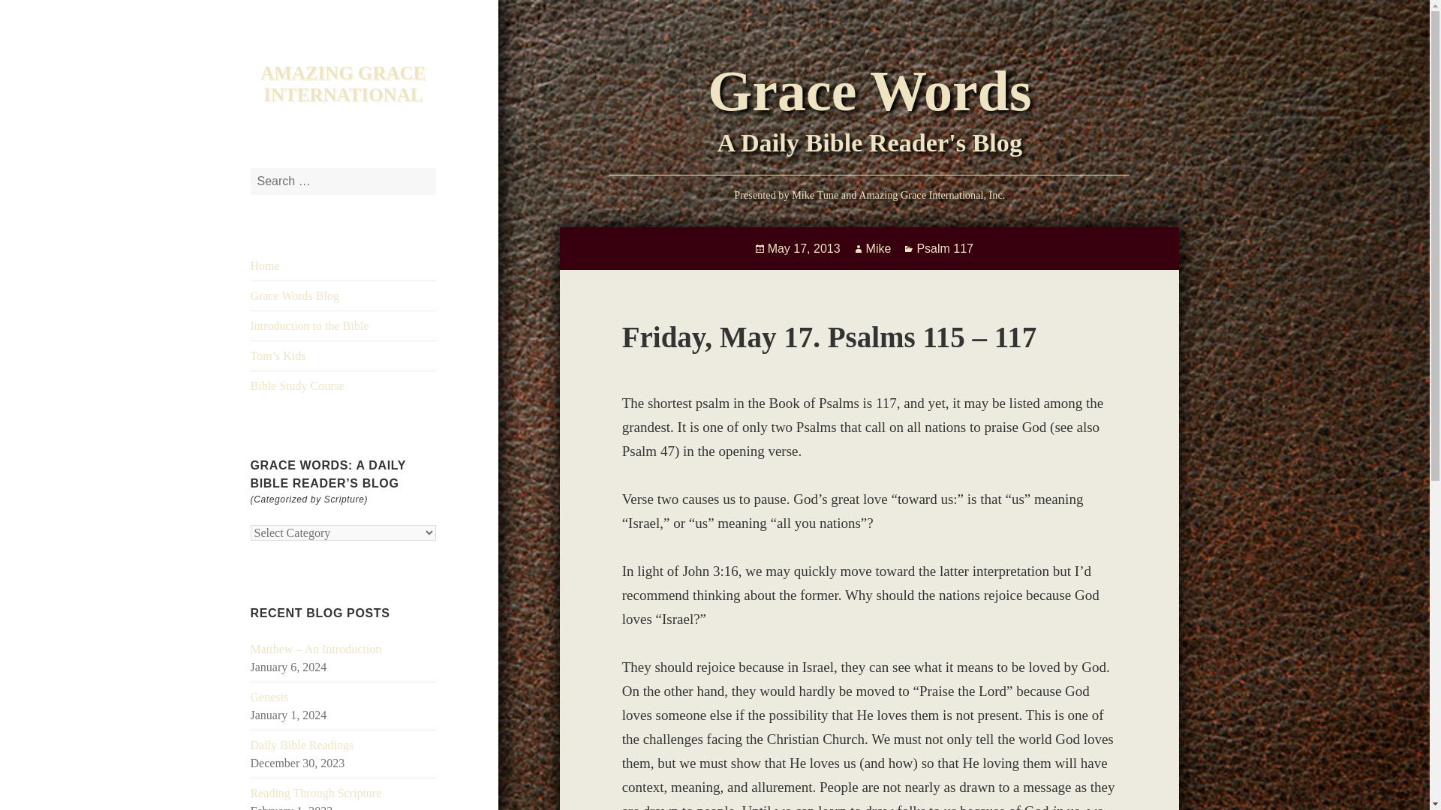 The image size is (1441, 810). Describe the element at coordinates (342, 84) in the screenshot. I see `AMAZING GRACE INTERNATIONAL` at that location.